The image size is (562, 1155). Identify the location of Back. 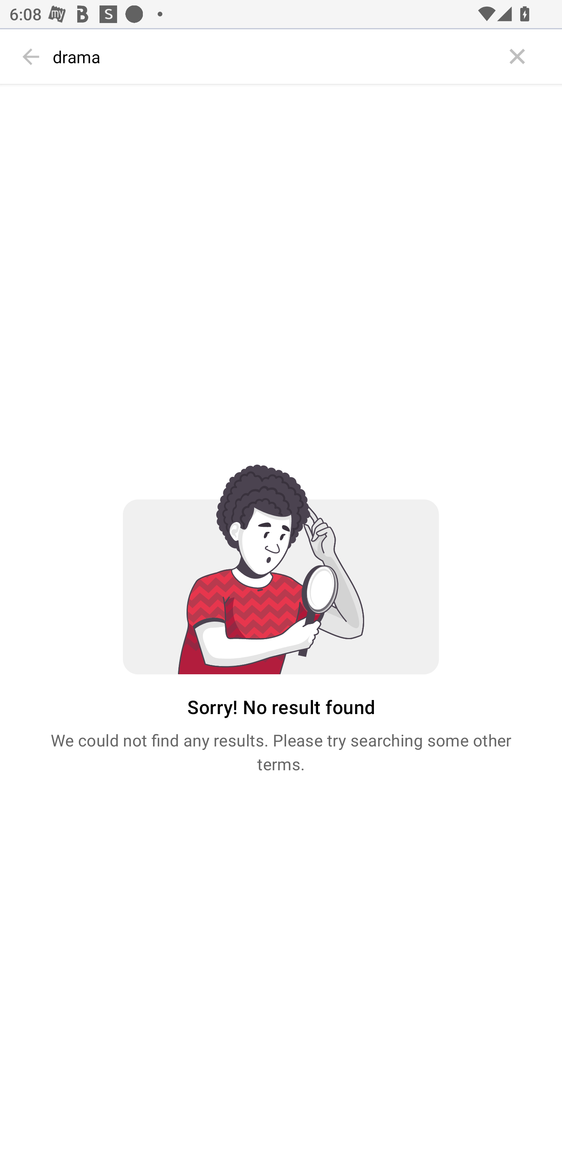
(31, 57).